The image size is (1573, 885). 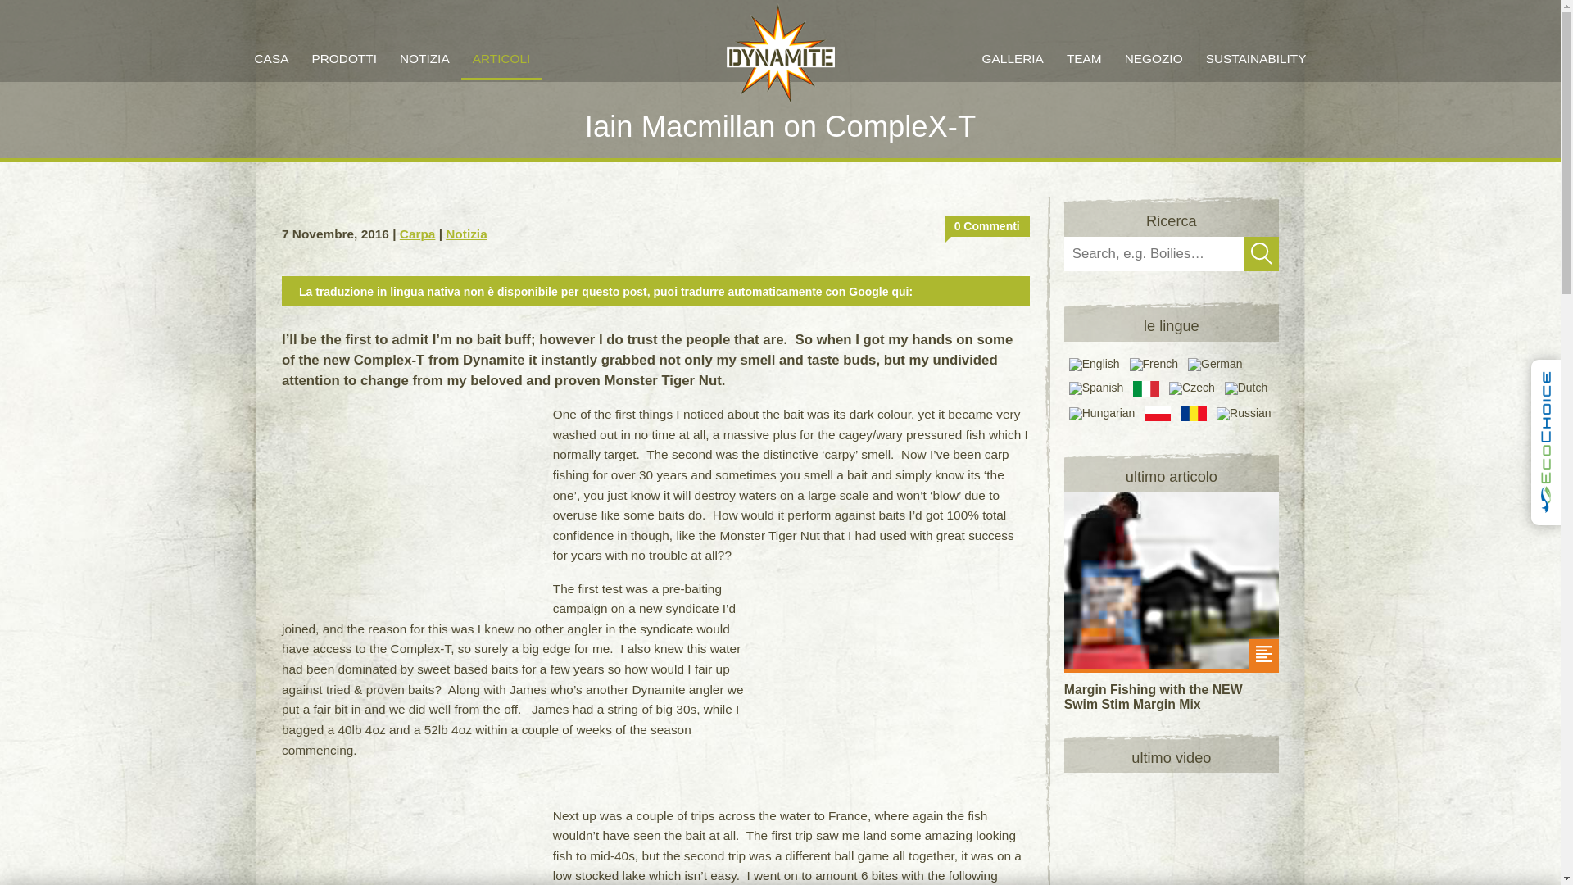 I want to click on Dutch, so click(x=1244, y=388).